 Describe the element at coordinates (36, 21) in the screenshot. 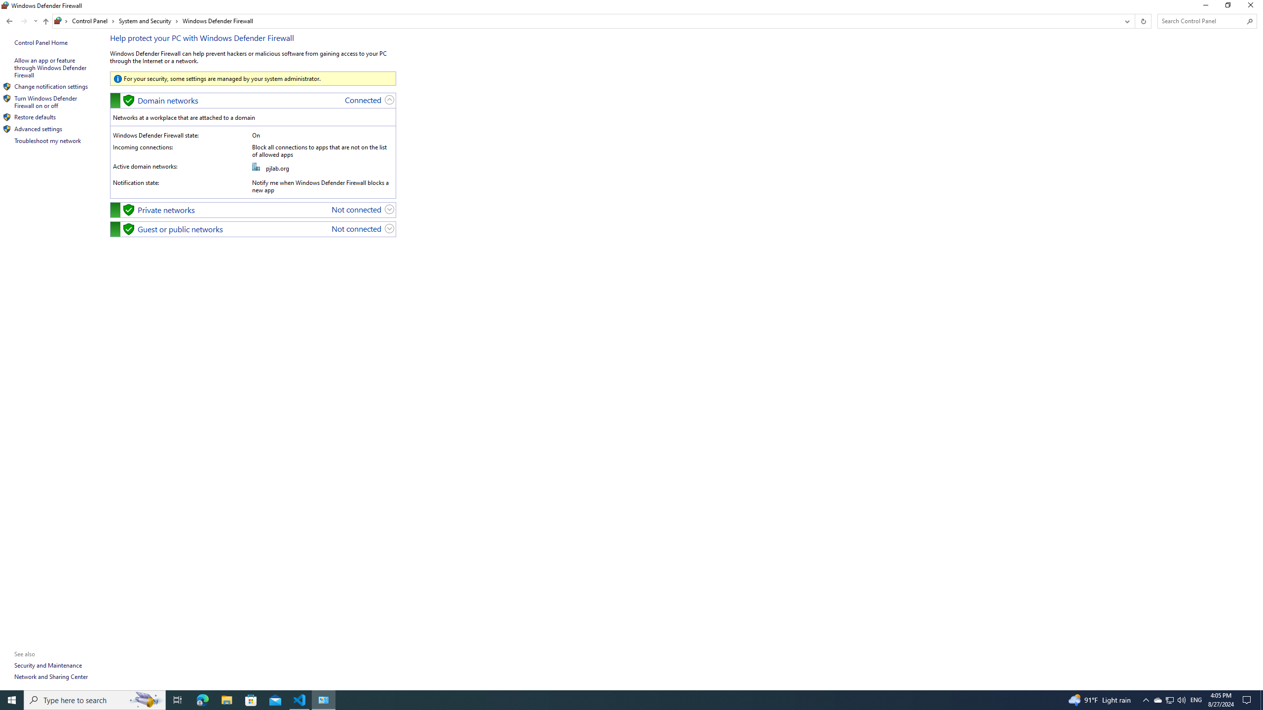

I see `Recent locations` at that location.